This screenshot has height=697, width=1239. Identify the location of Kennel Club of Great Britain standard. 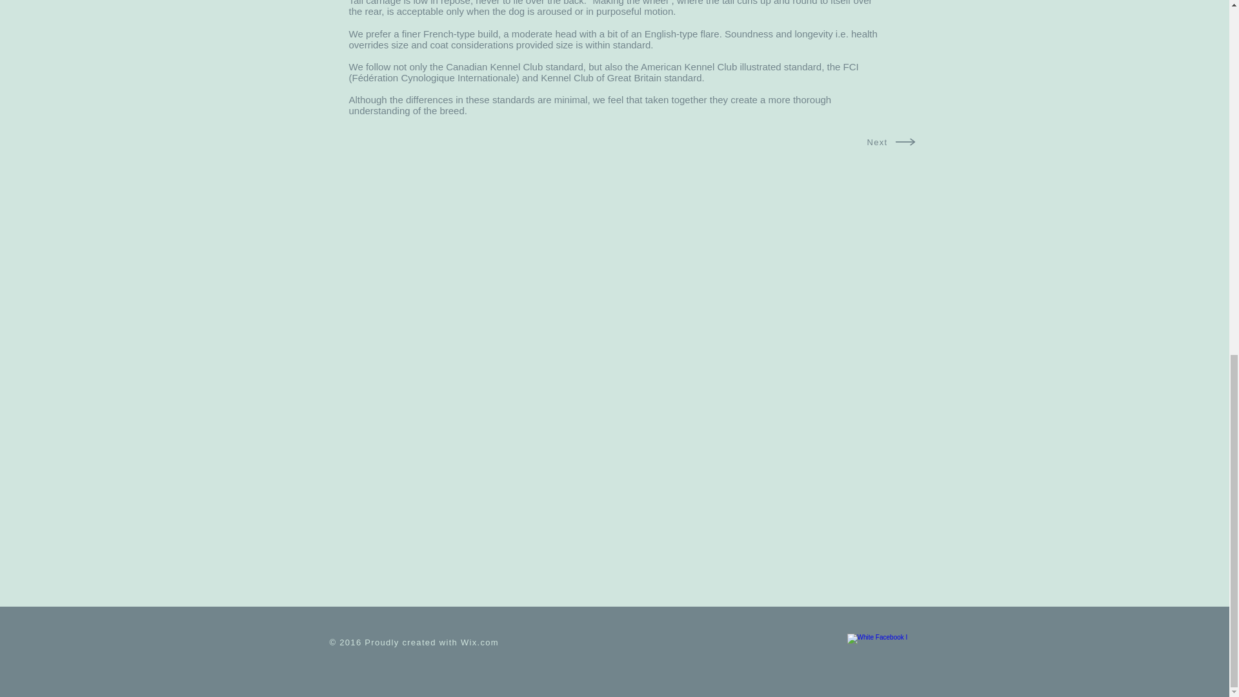
(621, 77).